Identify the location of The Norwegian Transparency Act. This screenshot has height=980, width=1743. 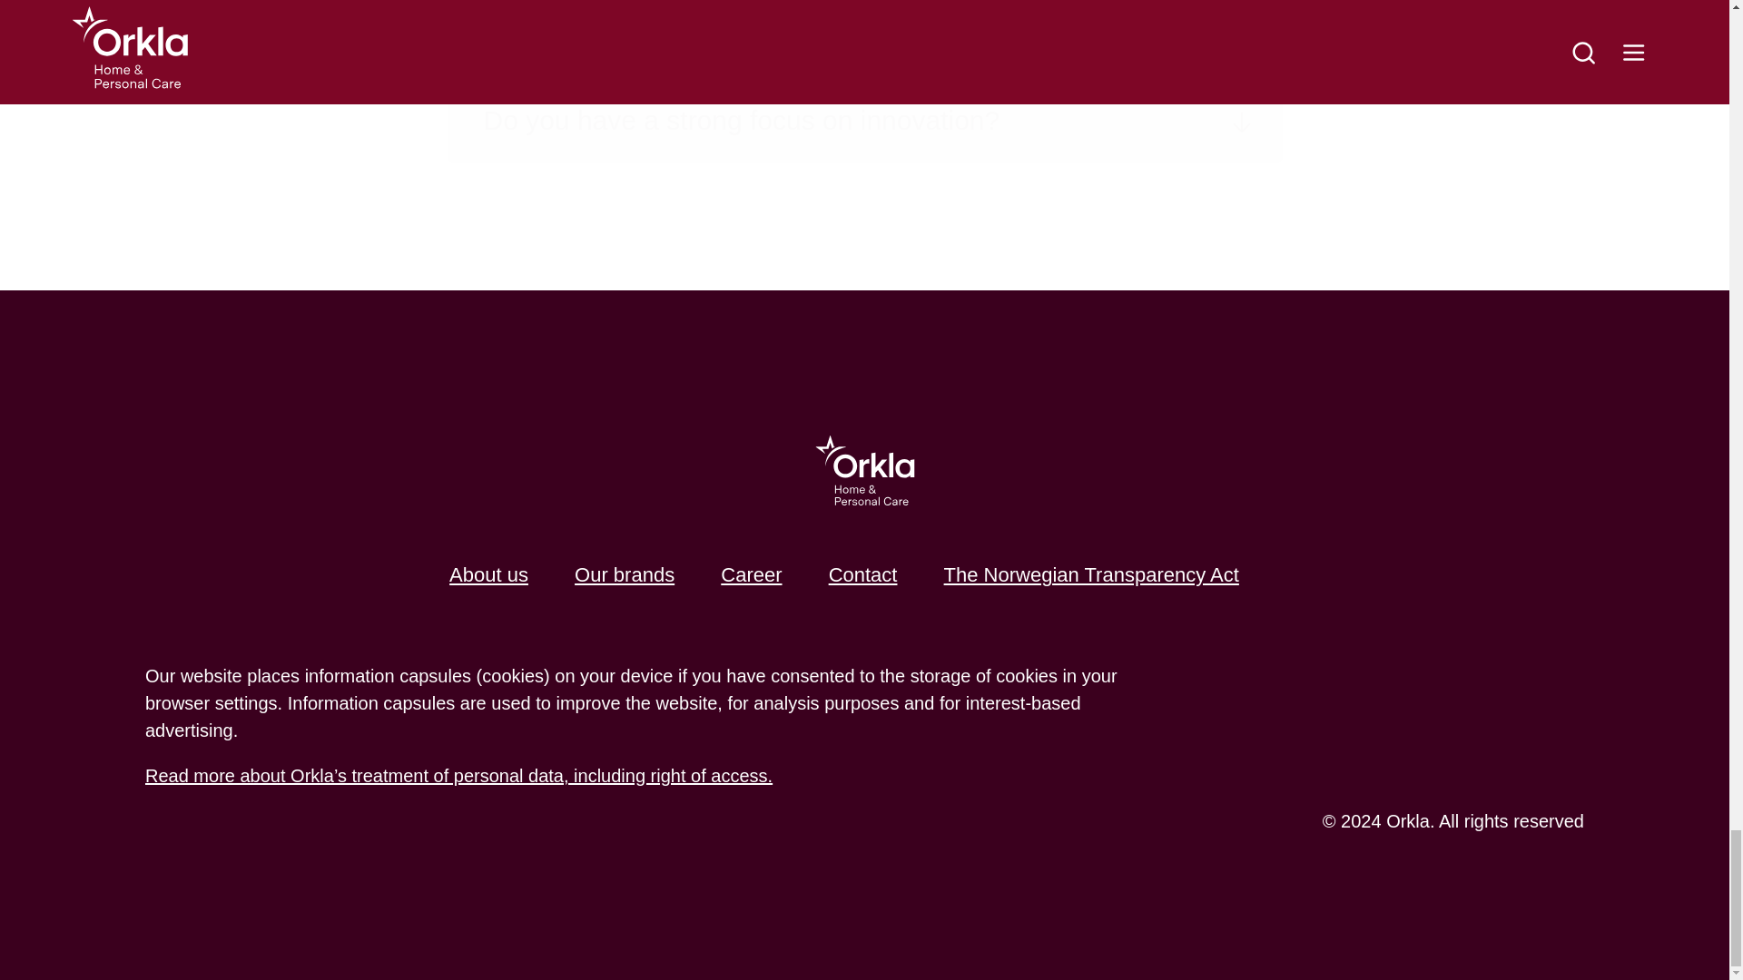
(1091, 574).